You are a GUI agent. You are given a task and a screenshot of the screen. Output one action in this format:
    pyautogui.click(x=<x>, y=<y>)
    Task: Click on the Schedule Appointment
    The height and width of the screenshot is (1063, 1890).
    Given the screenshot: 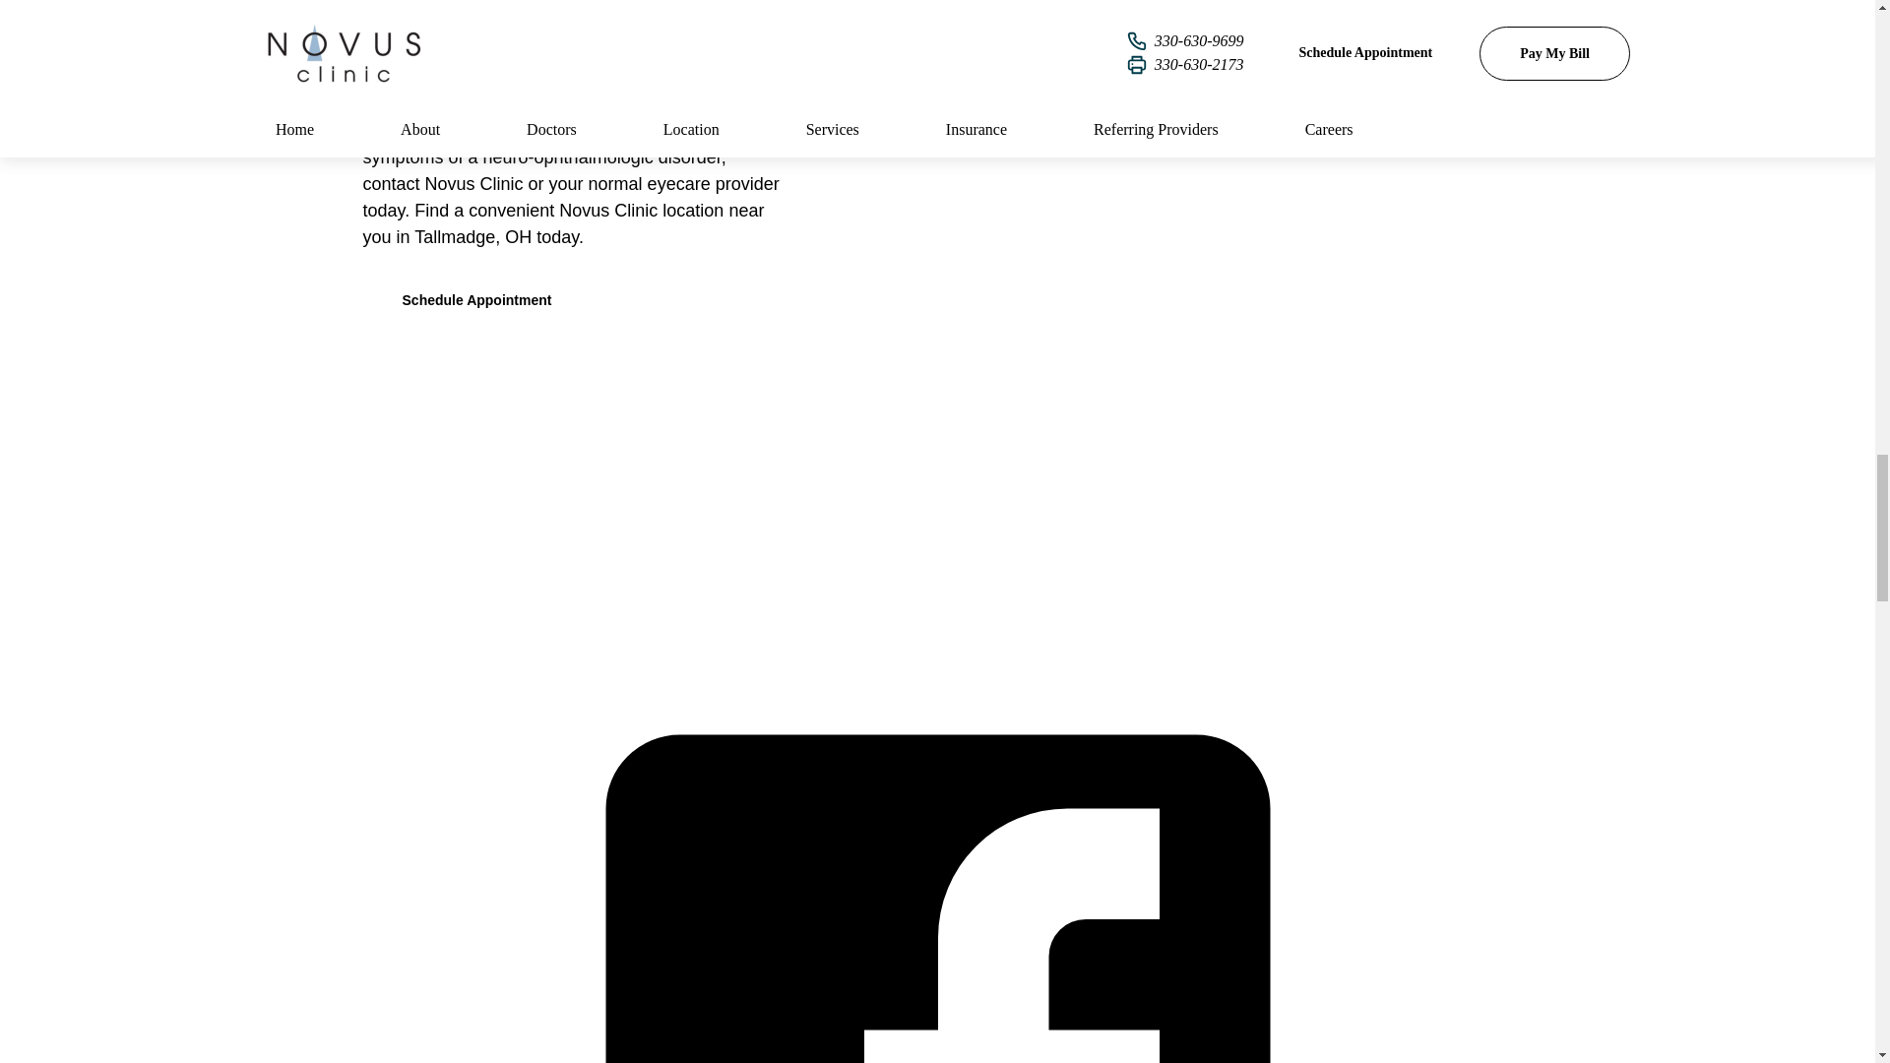 What is the action you would take?
    pyautogui.click(x=476, y=299)
    